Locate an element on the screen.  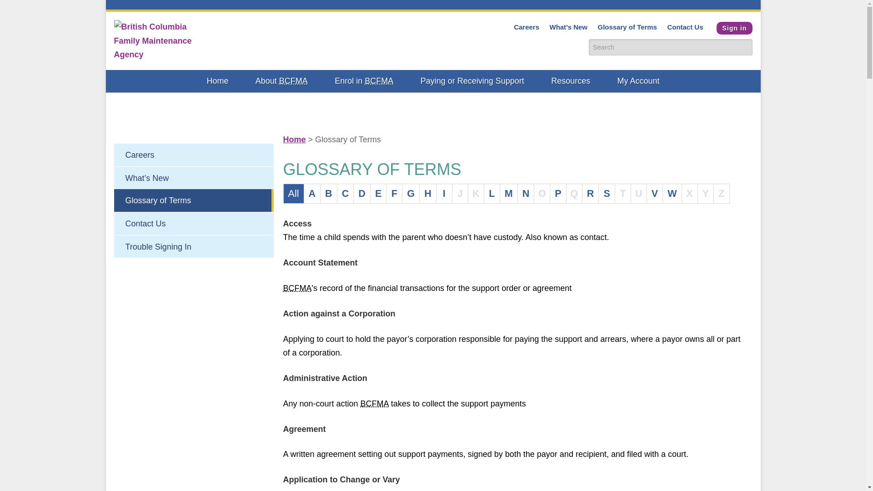
Contact Us is located at coordinates (685, 27).